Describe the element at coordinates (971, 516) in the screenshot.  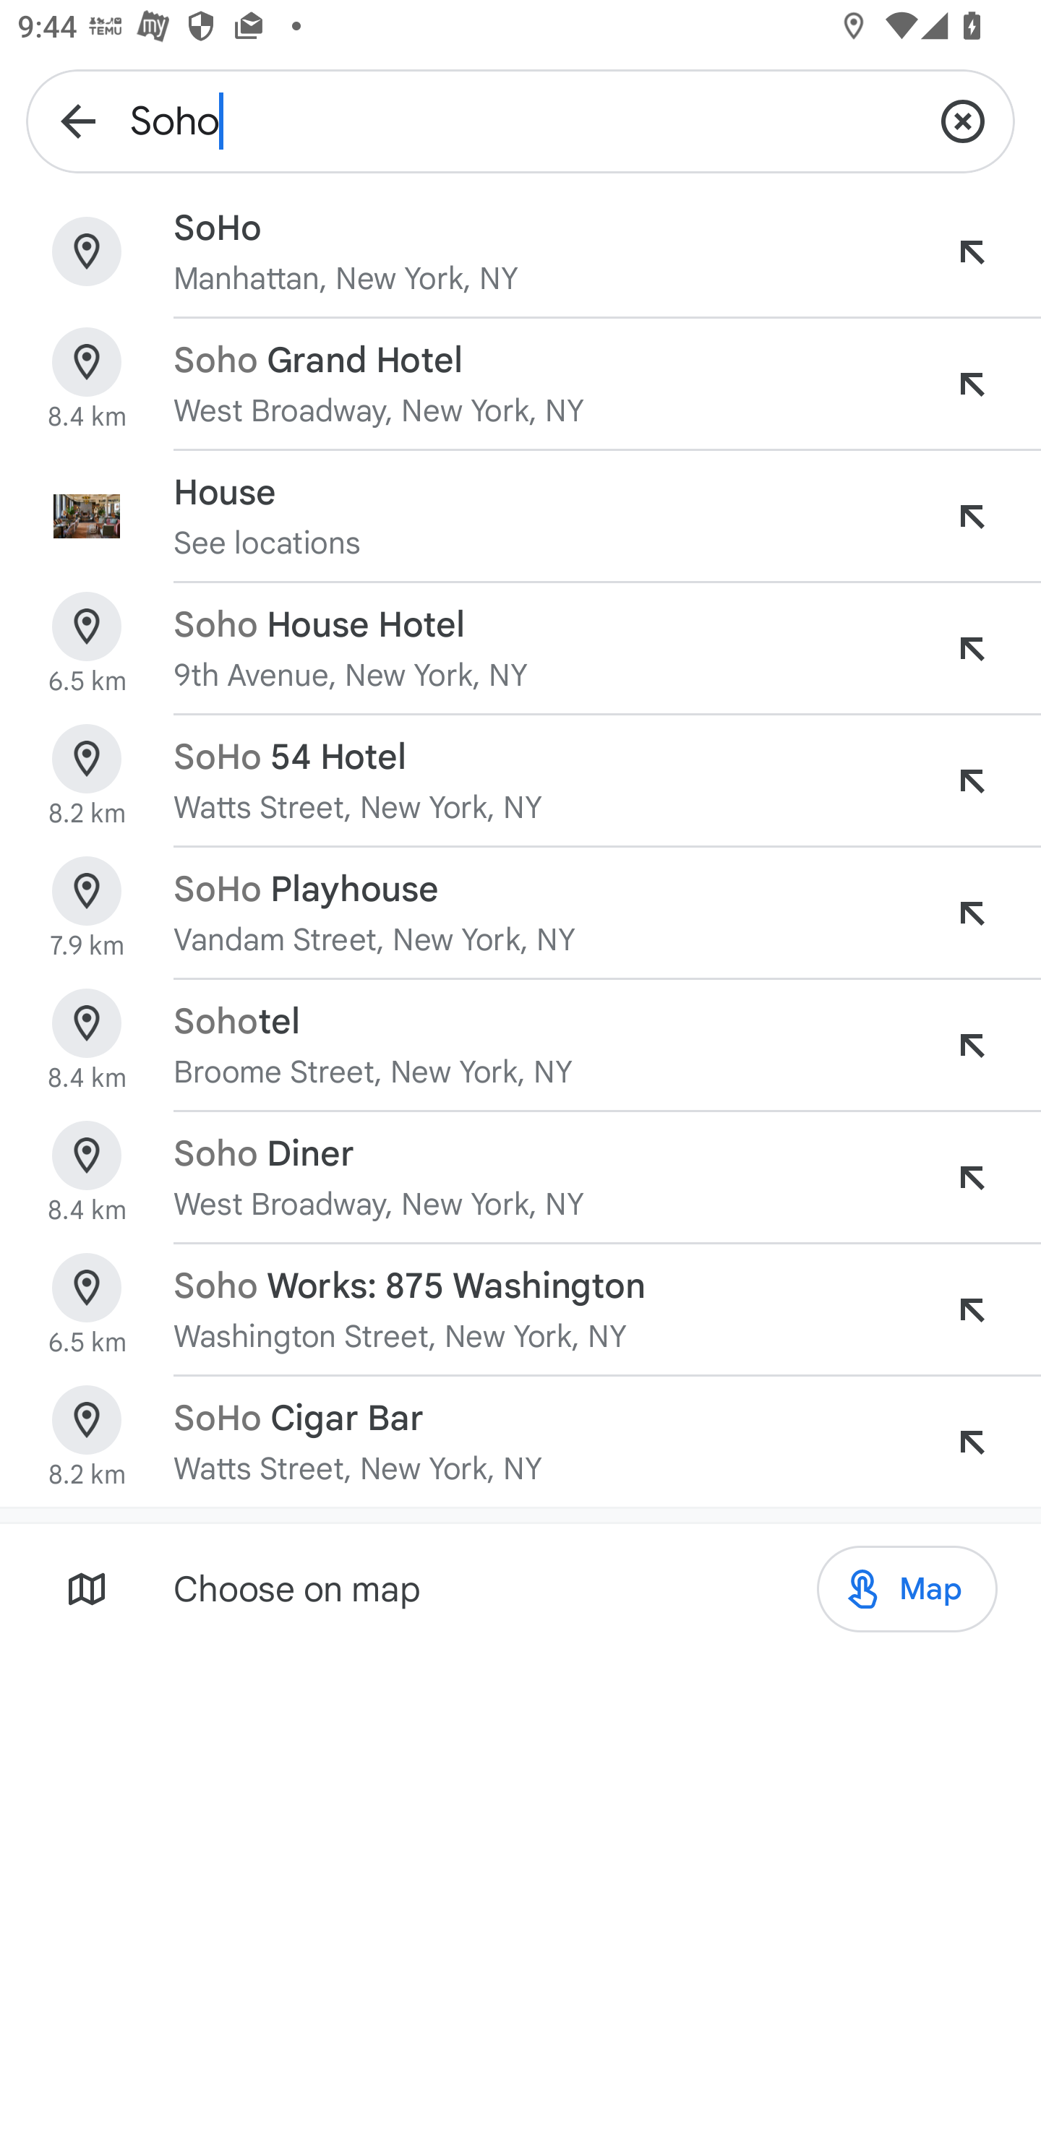
I see `Activate to enter suggestion House into search bar` at that location.